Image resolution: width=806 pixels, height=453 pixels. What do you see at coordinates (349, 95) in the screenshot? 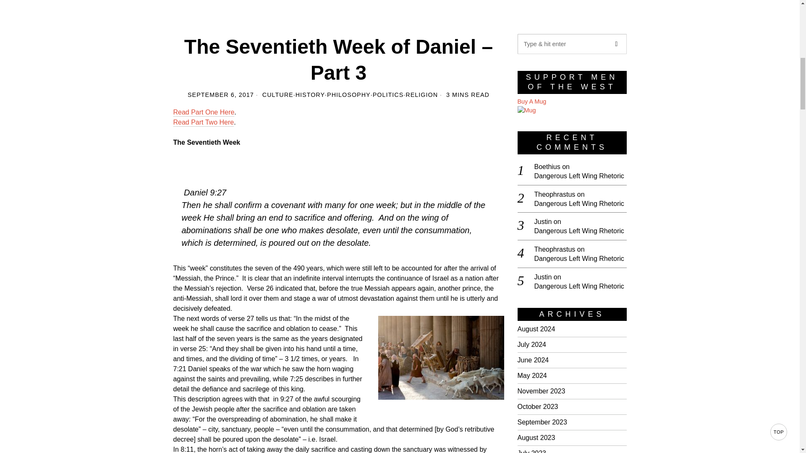
I see `PHILOSOPHY` at bounding box center [349, 95].